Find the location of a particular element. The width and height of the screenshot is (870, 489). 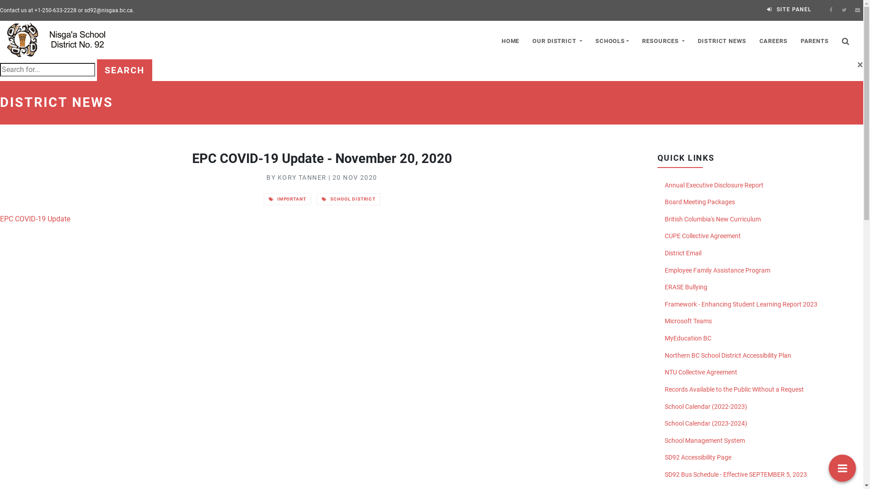

RESOURCES is located at coordinates (663, 40).